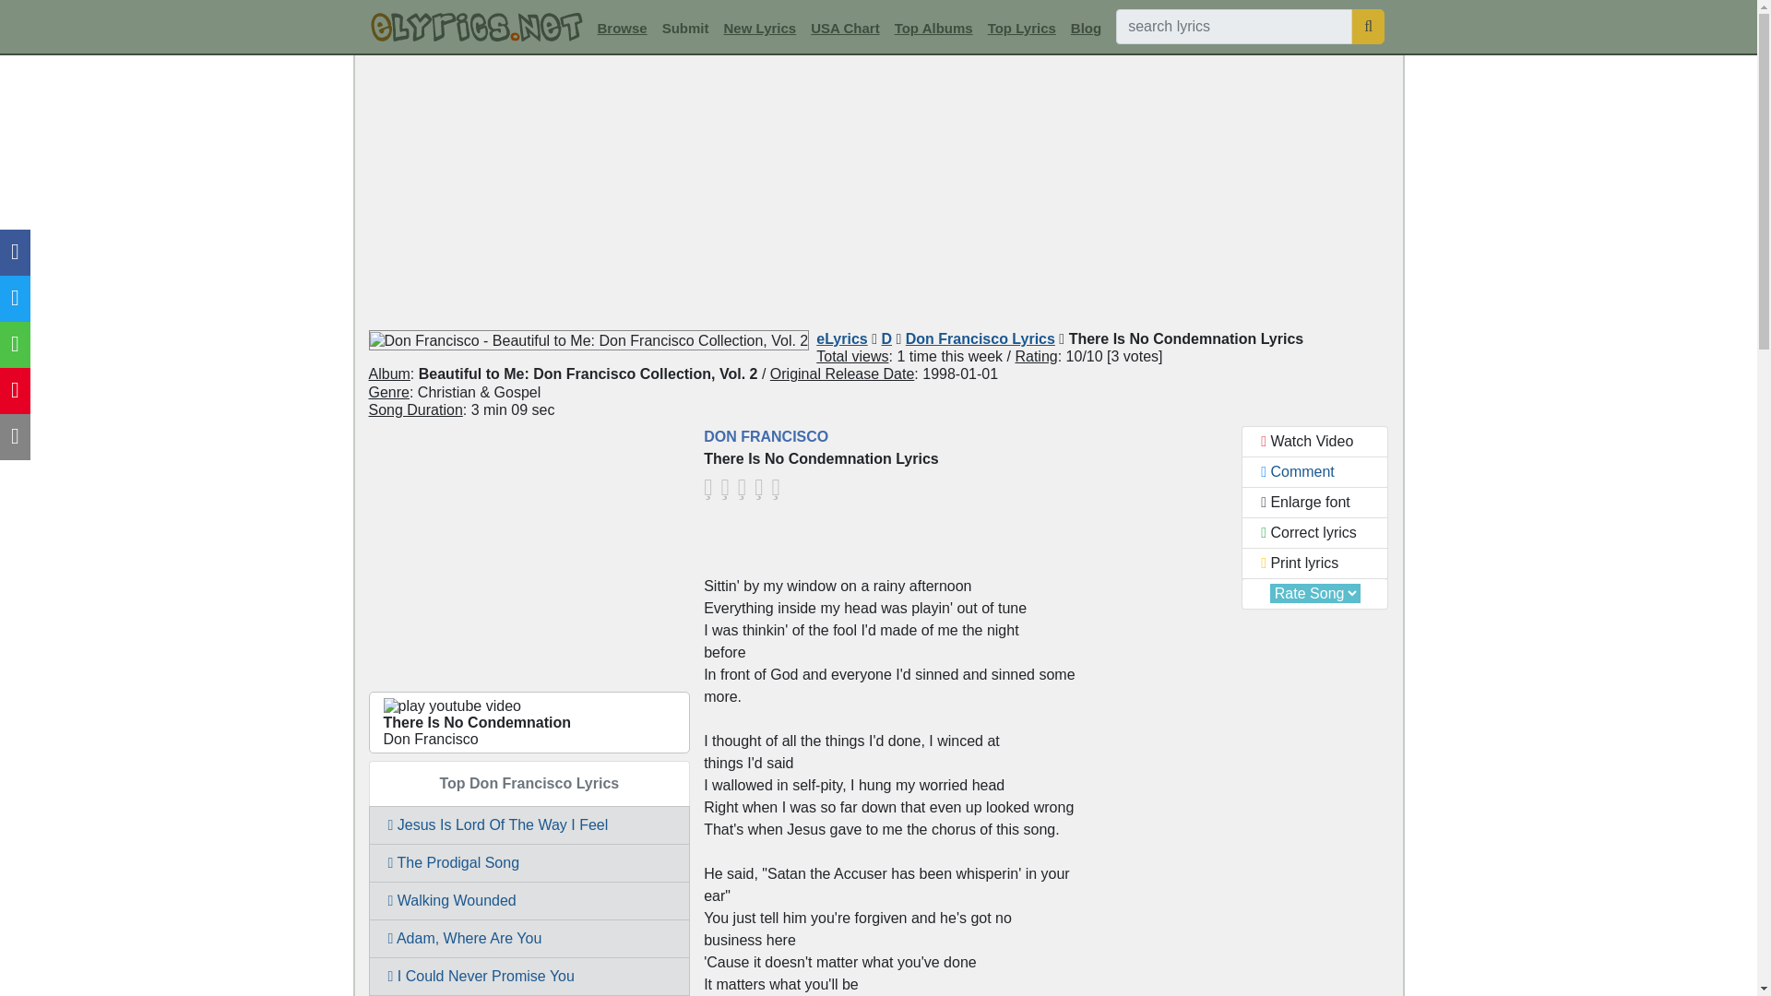 The height and width of the screenshot is (996, 1771). Describe the element at coordinates (529, 784) in the screenshot. I see `Top Don Francisco Lyrics` at that location.